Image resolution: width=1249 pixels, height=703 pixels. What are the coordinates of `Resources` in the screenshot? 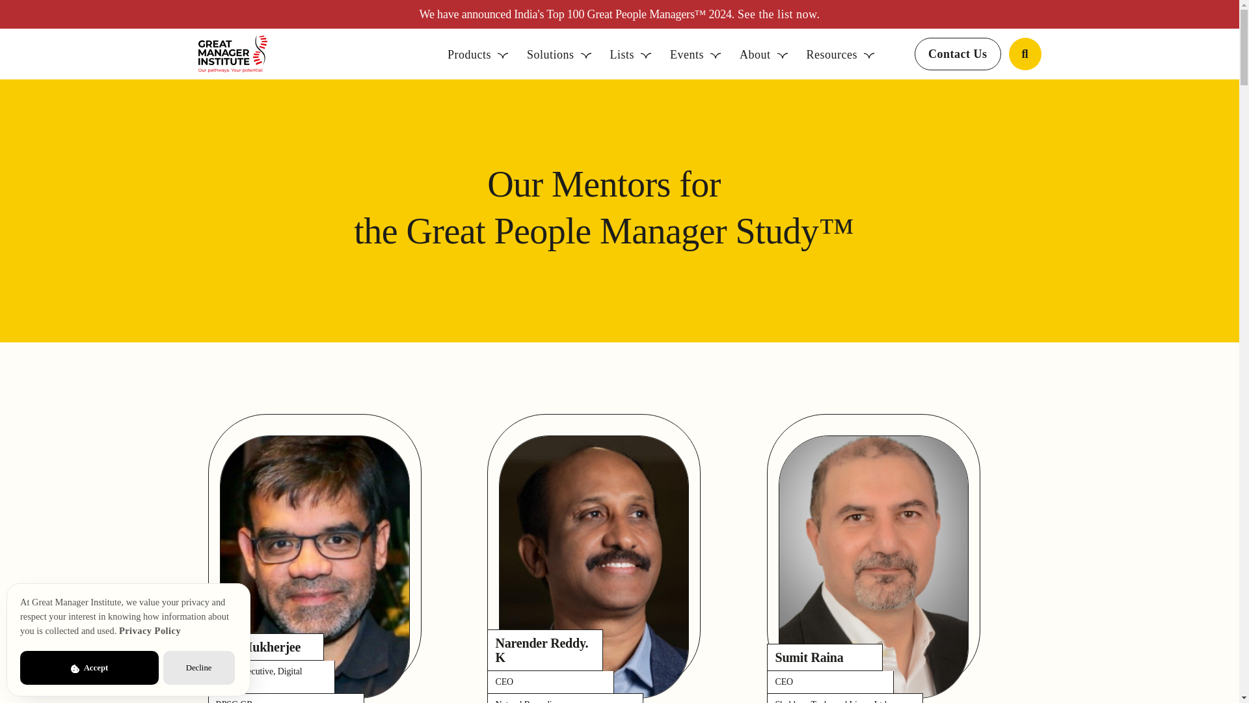 It's located at (840, 55).